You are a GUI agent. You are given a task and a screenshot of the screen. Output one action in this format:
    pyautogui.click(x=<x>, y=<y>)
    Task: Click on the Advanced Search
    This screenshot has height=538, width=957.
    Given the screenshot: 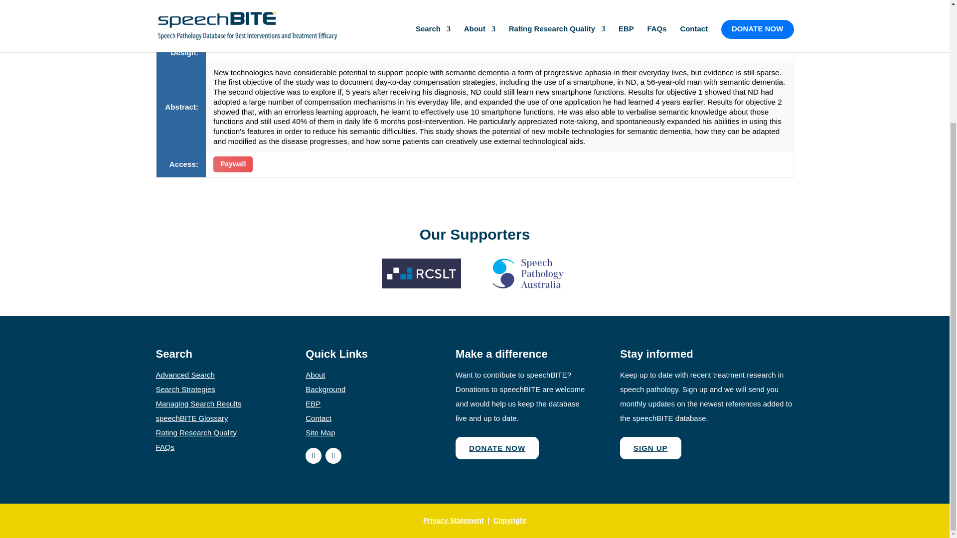 What is the action you would take?
    pyautogui.click(x=184, y=375)
    